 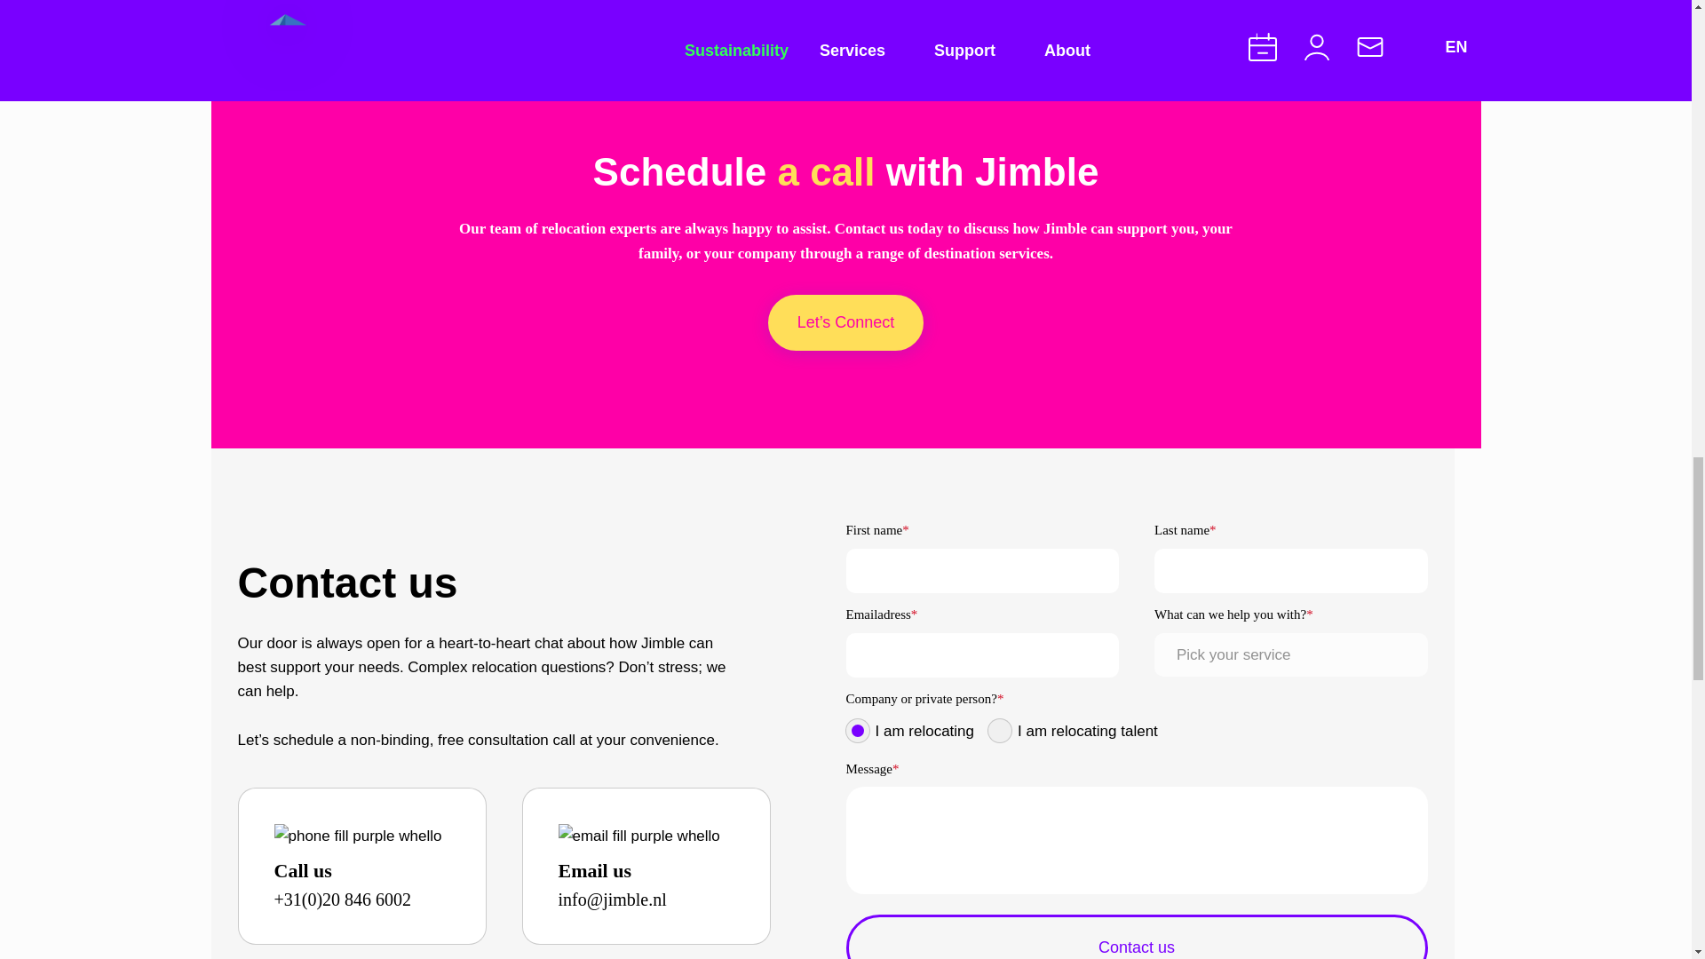 I want to click on phone-fill-purple-whello, so click(x=357, y=836).